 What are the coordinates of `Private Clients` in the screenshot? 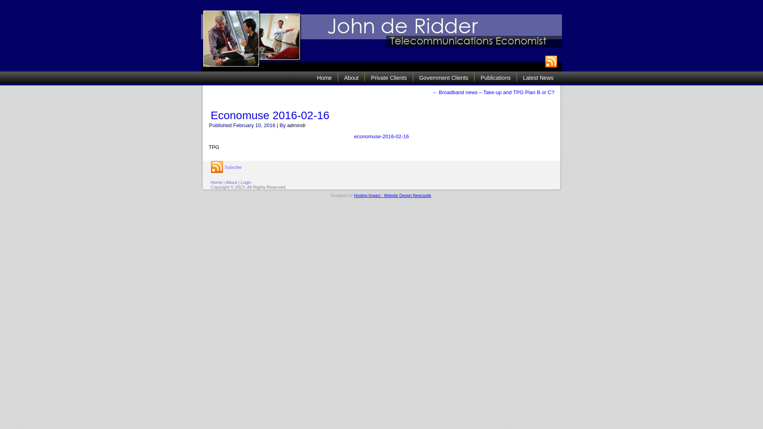 It's located at (389, 78).